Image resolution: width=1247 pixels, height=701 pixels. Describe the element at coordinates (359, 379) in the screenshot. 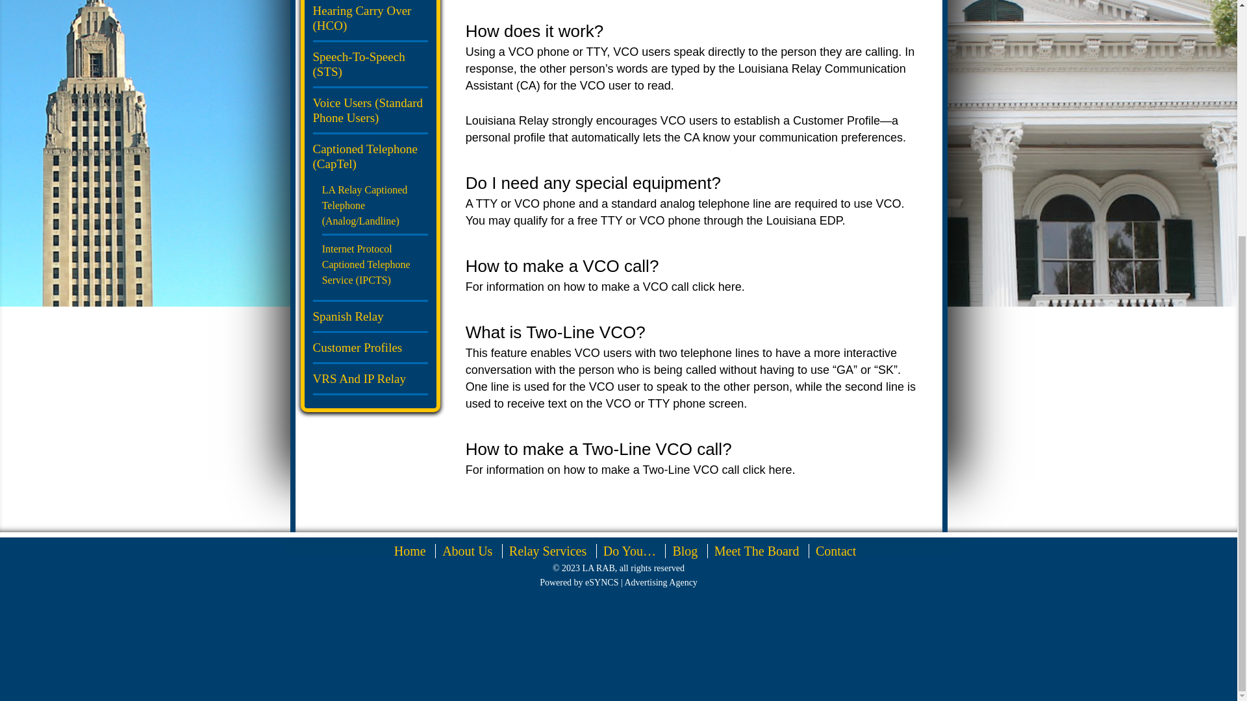

I see `VRS And IP Relay` at that location.